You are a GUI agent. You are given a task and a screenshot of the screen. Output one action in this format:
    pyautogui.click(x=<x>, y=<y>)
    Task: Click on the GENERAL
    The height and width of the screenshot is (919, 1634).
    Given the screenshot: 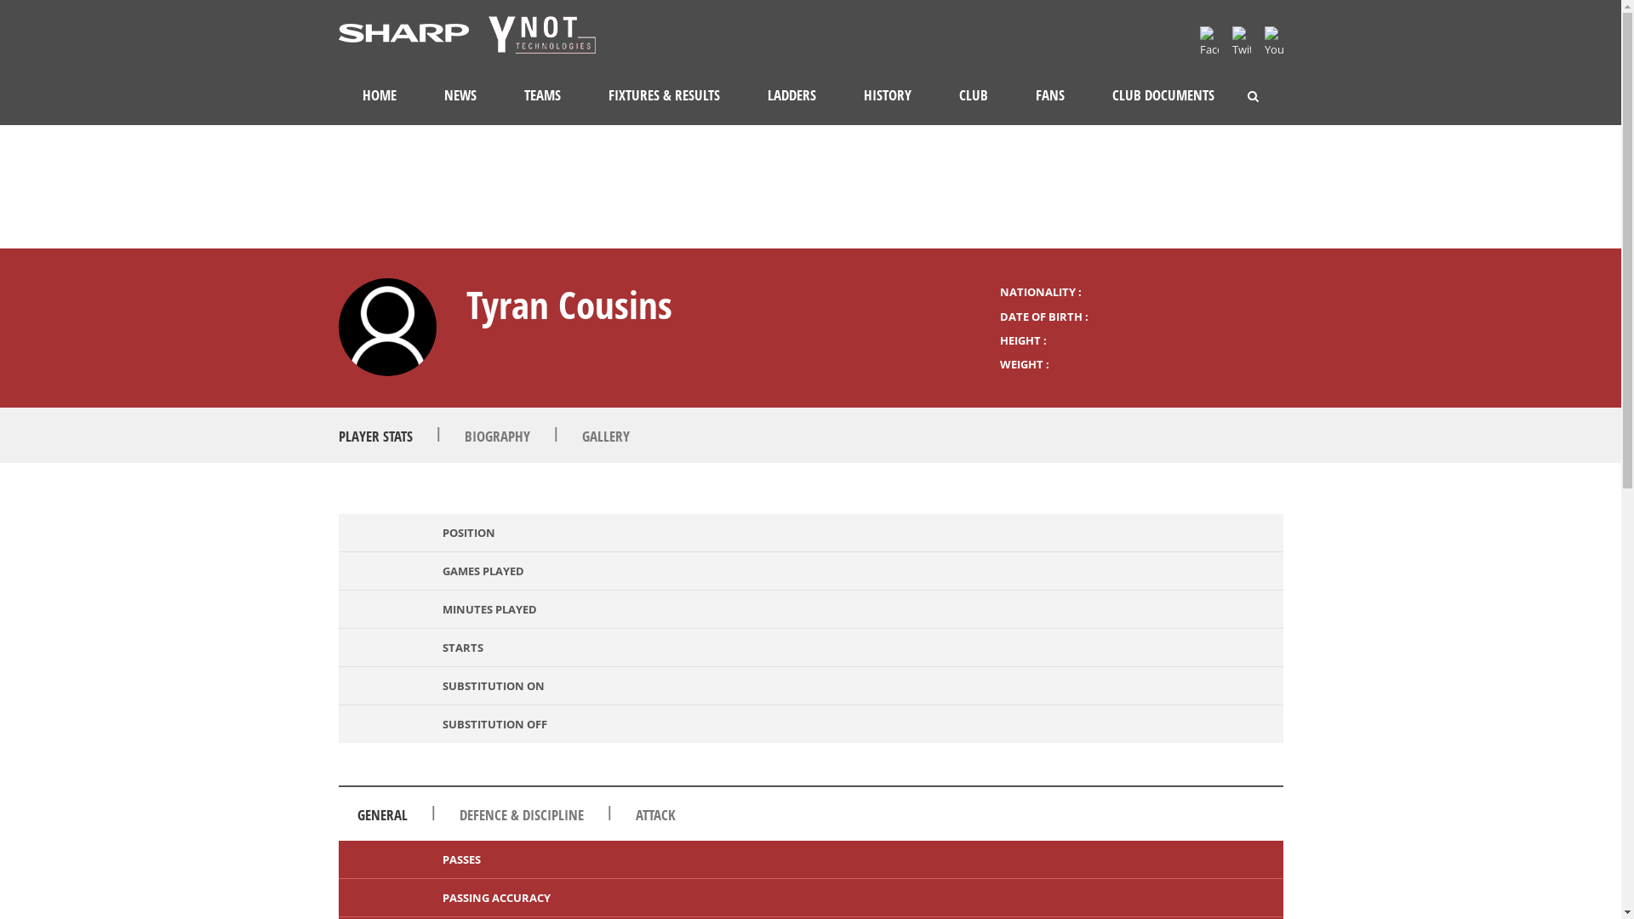 What is the action you would take?
    pyautogui.click(x=383, y=815)
    